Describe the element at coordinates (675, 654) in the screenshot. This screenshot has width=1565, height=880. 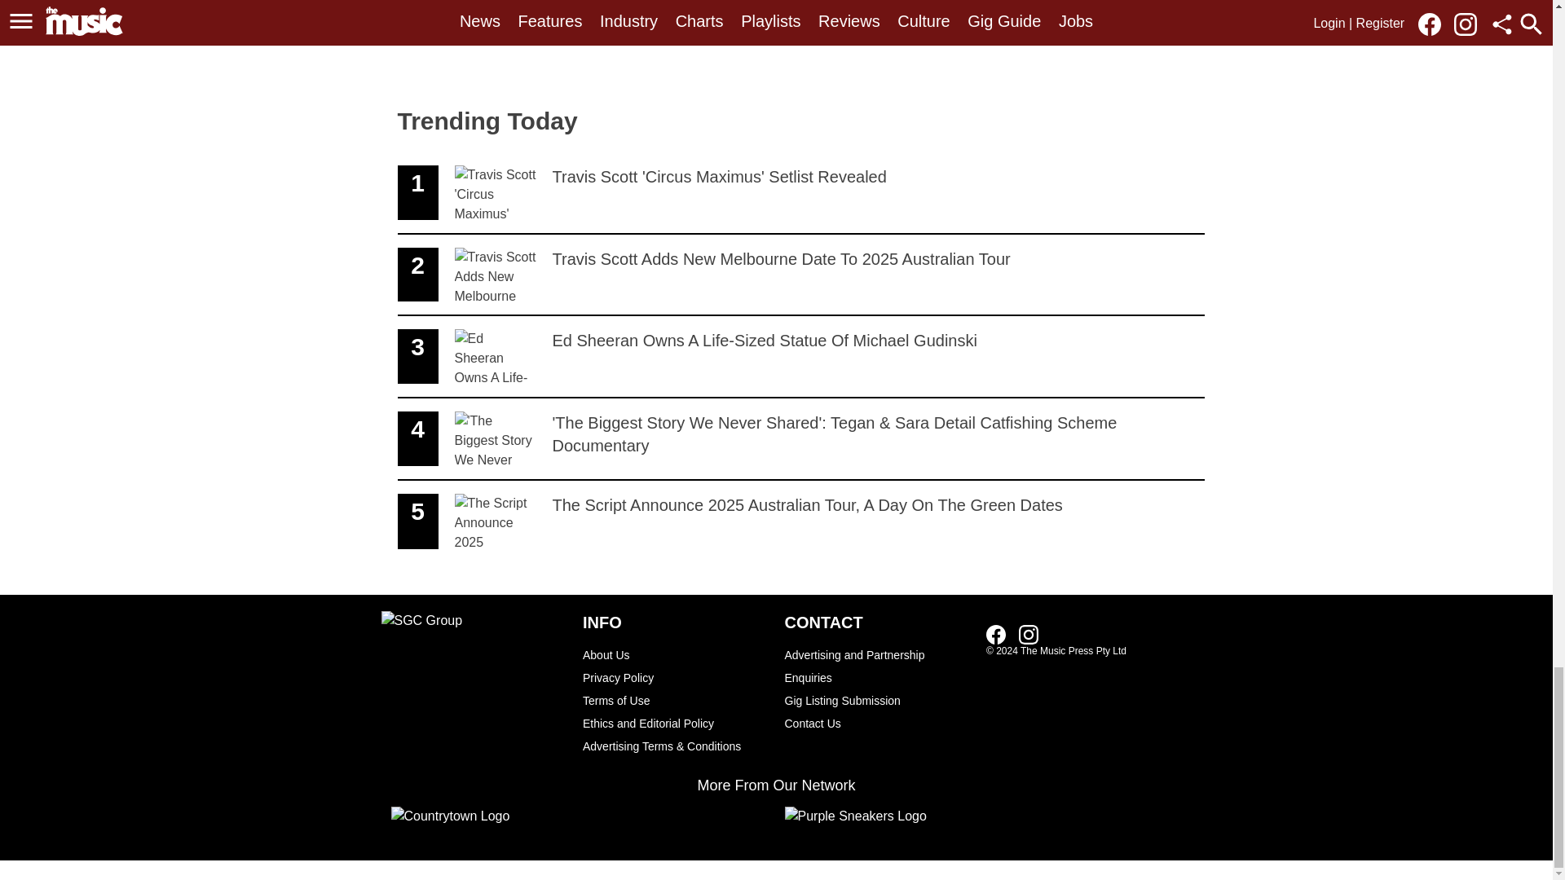
I see `About Us` at that location.